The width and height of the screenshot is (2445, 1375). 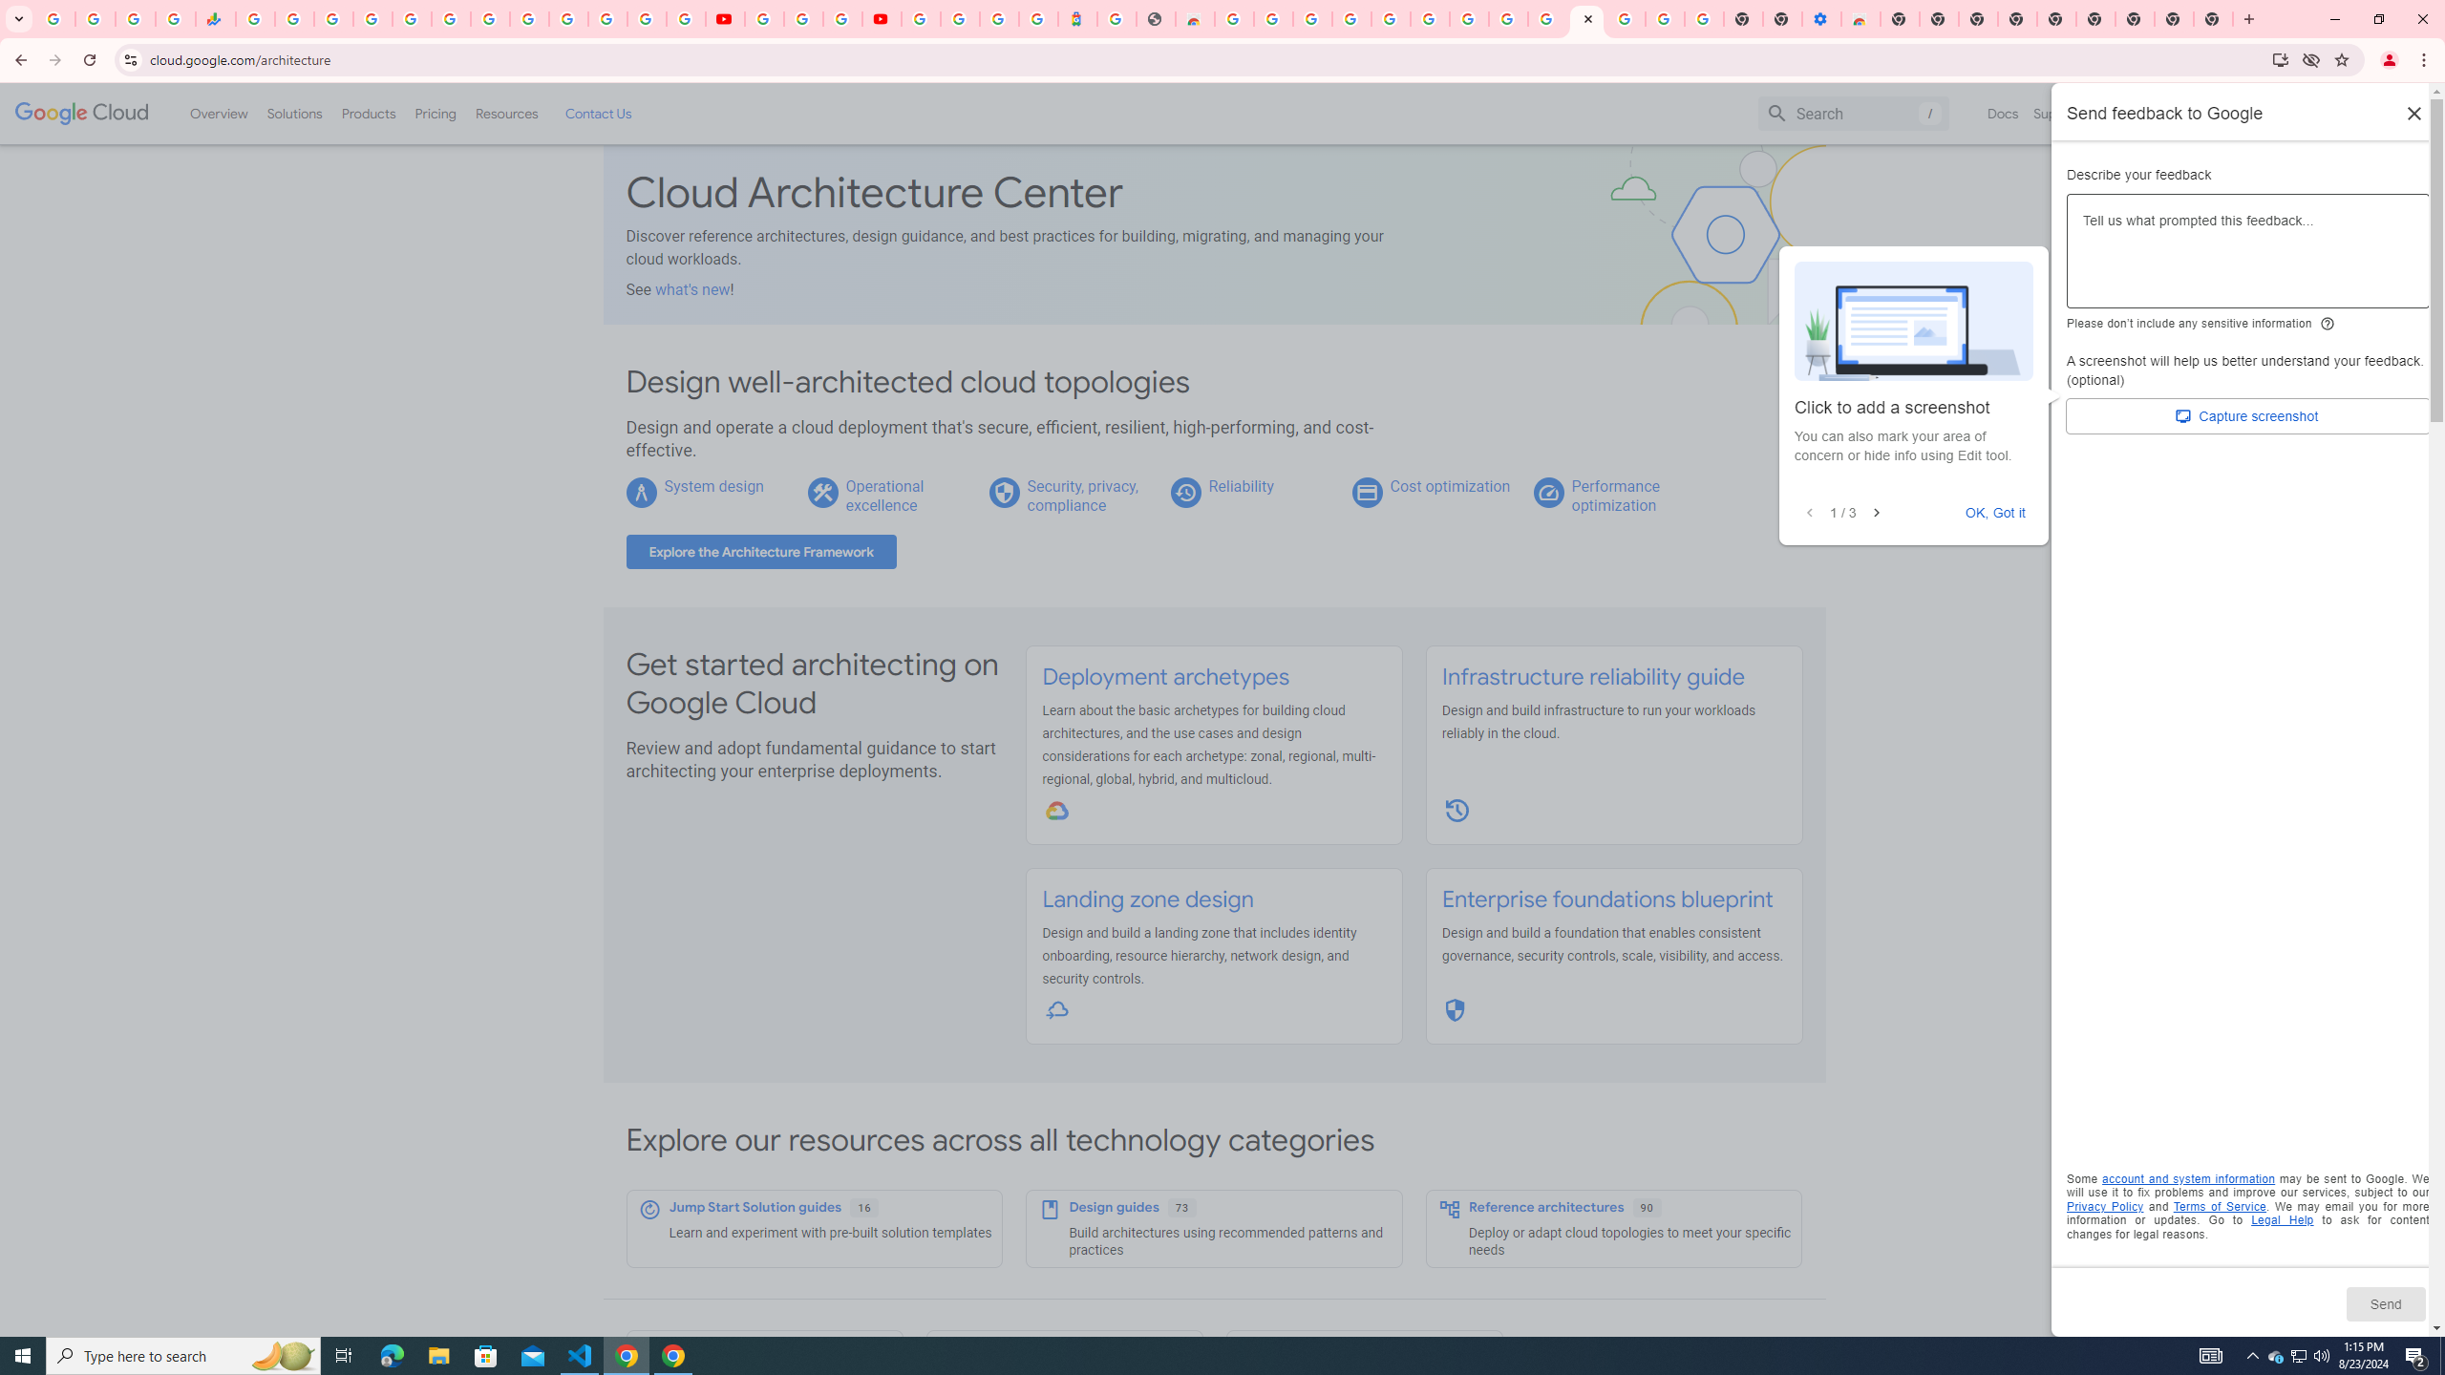 What do you see at coordinates (2281, 59) in the screenshot?
I see `Install Google Cloud` at bounding box center [2281, 59].